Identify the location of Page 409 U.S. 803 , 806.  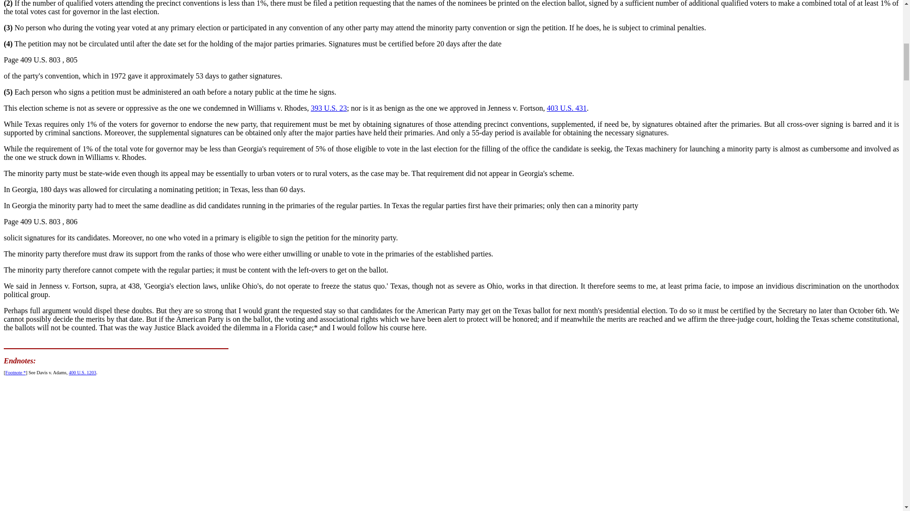
(40, 221).